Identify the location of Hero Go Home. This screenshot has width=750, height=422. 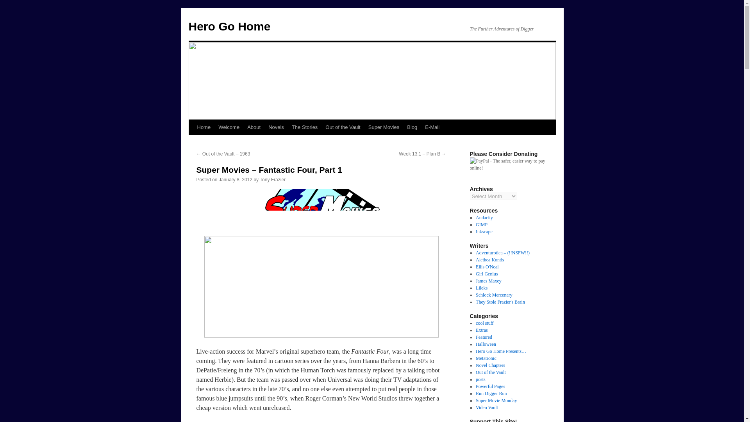
(229, 26).